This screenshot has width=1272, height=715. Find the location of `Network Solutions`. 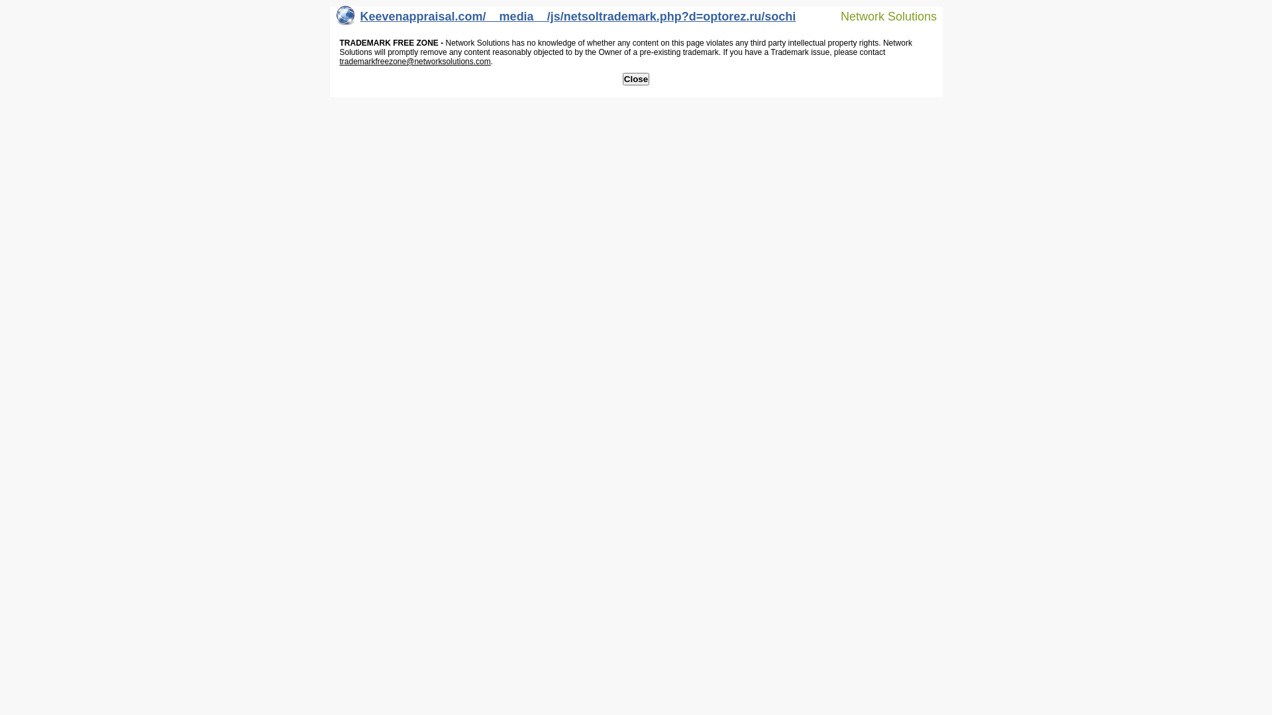

Network Solutions is located at coordinates (880, 16).